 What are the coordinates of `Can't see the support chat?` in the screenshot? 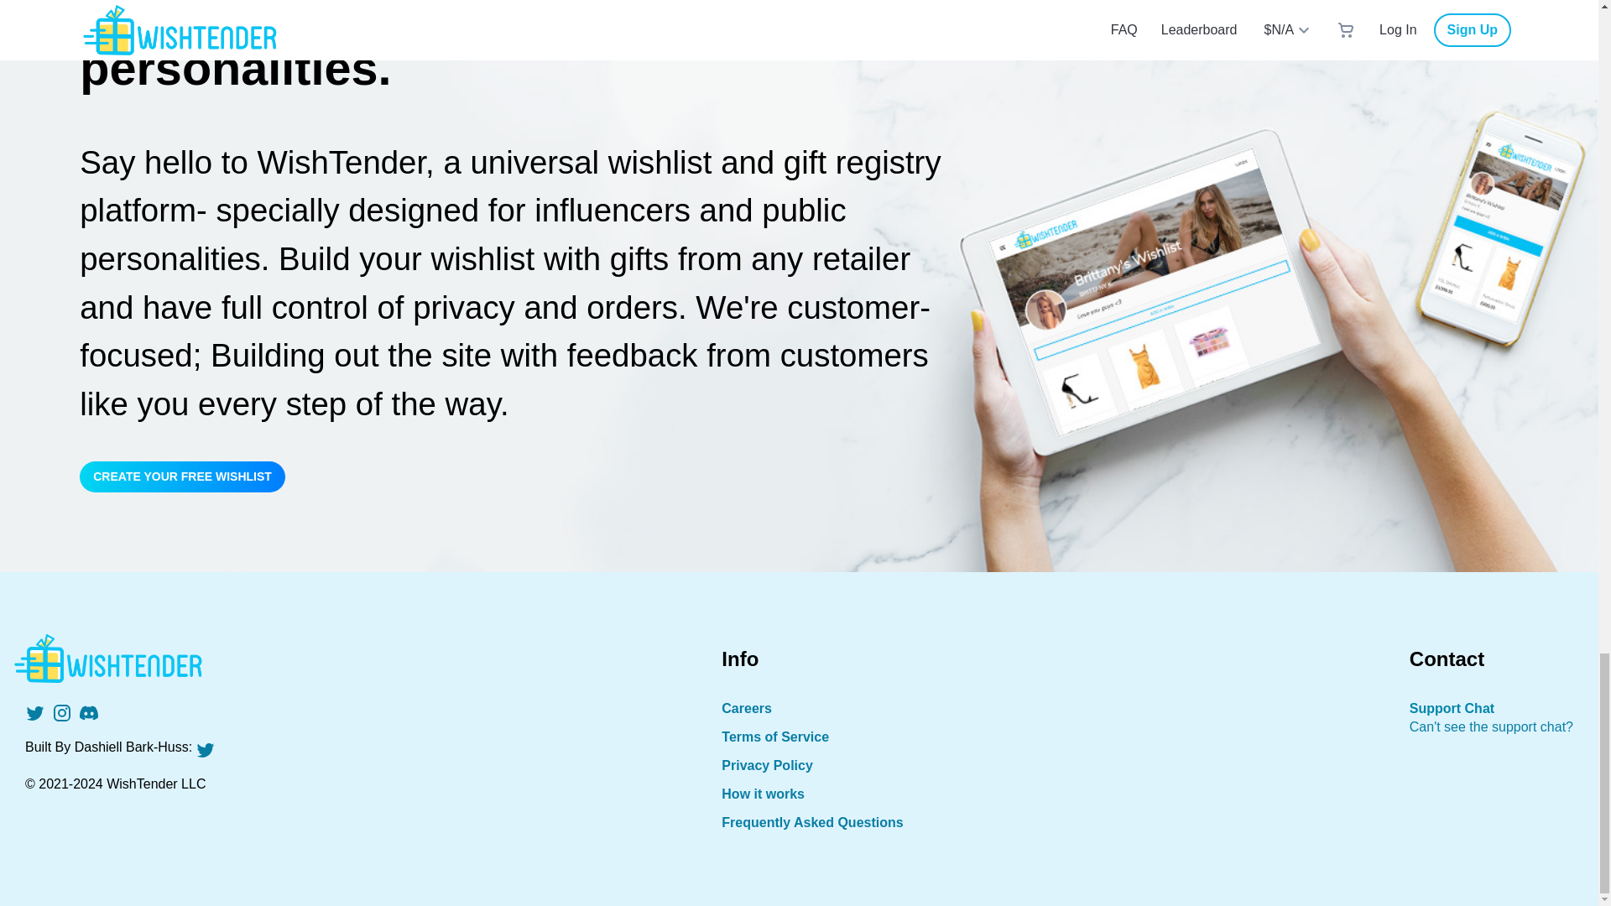 It's located at (1492, 726).